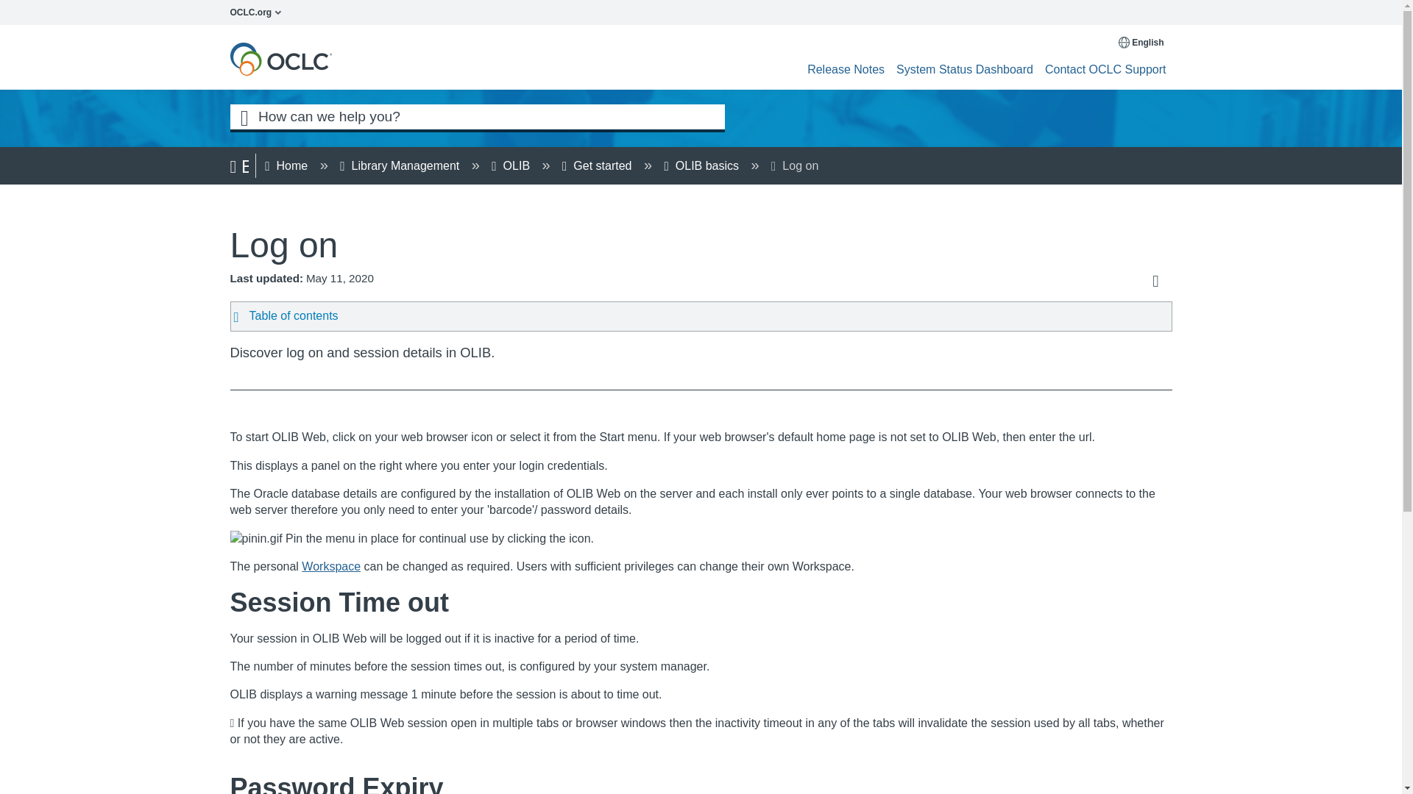  I want to click on Library Management, so click(400, 166).